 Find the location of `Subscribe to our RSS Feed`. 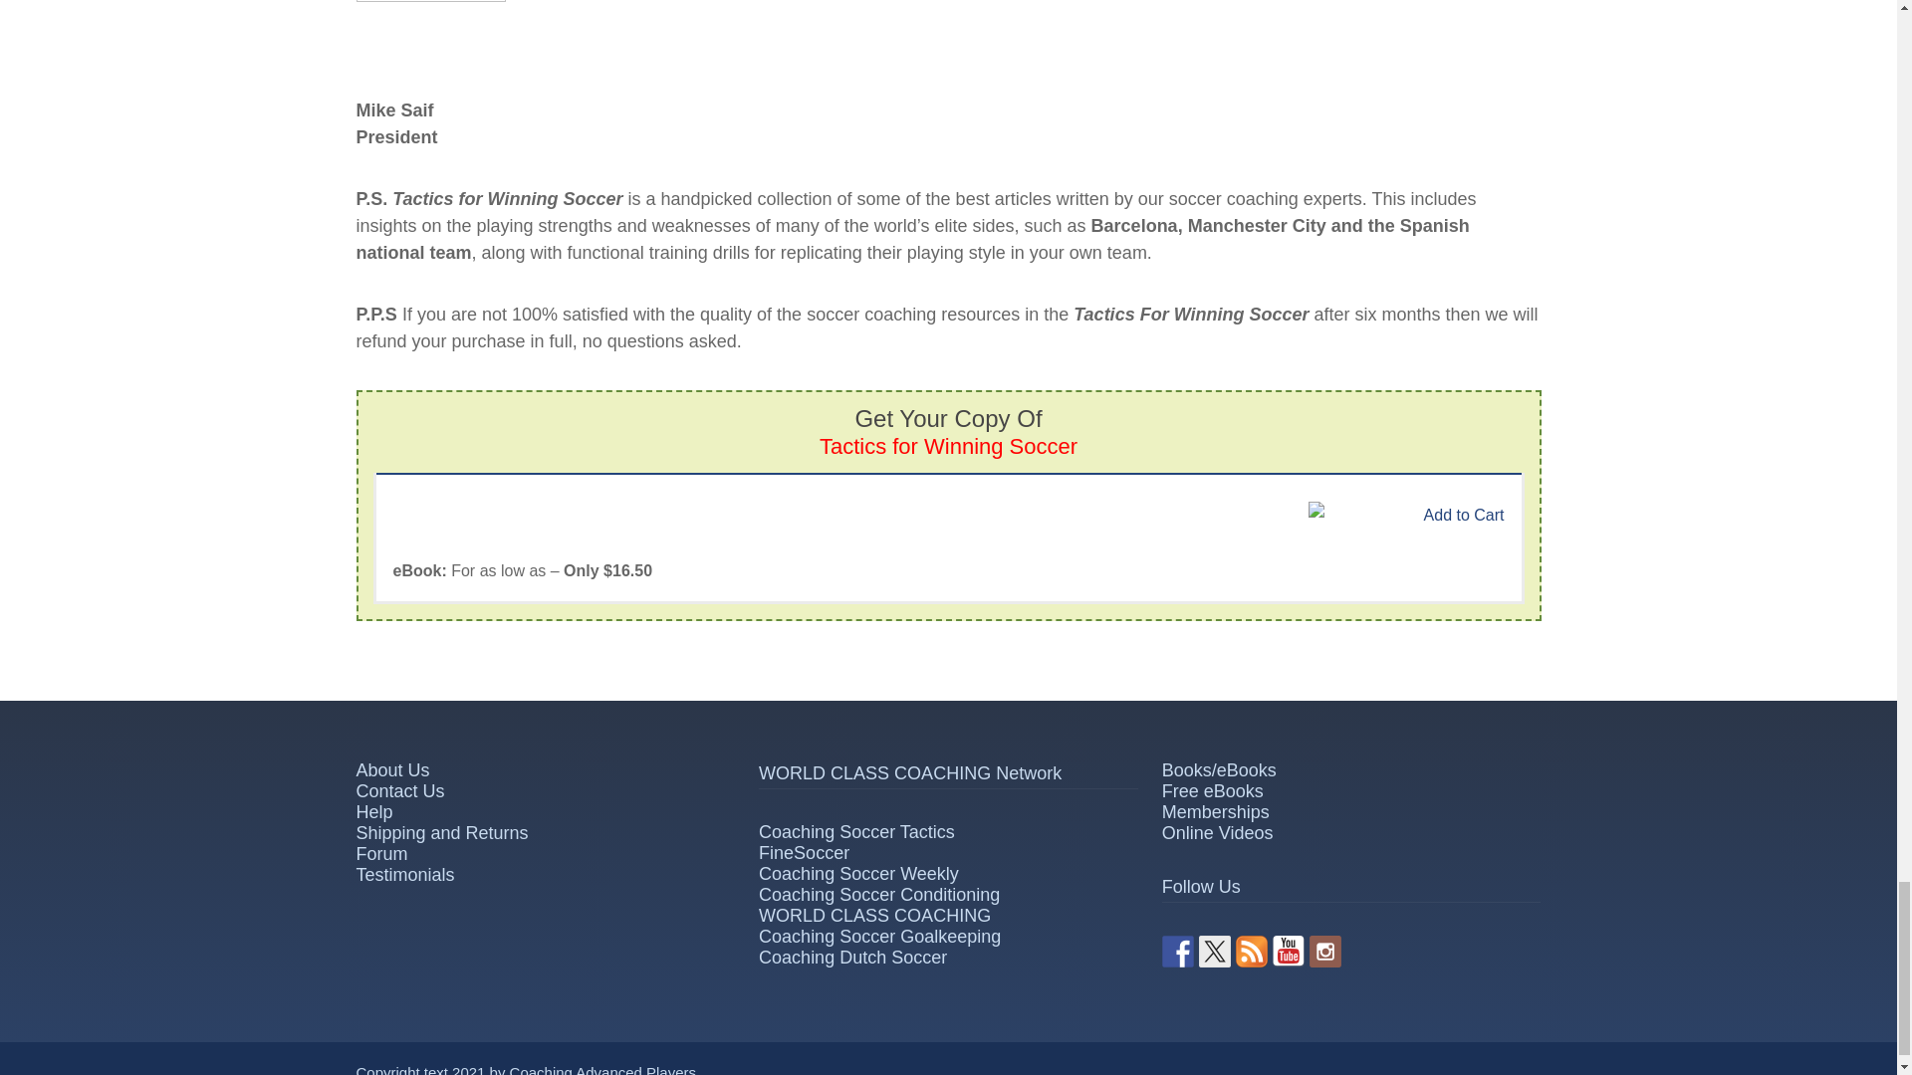

Subscribe to our RSS Feed is located at coordinates (1251, 952).